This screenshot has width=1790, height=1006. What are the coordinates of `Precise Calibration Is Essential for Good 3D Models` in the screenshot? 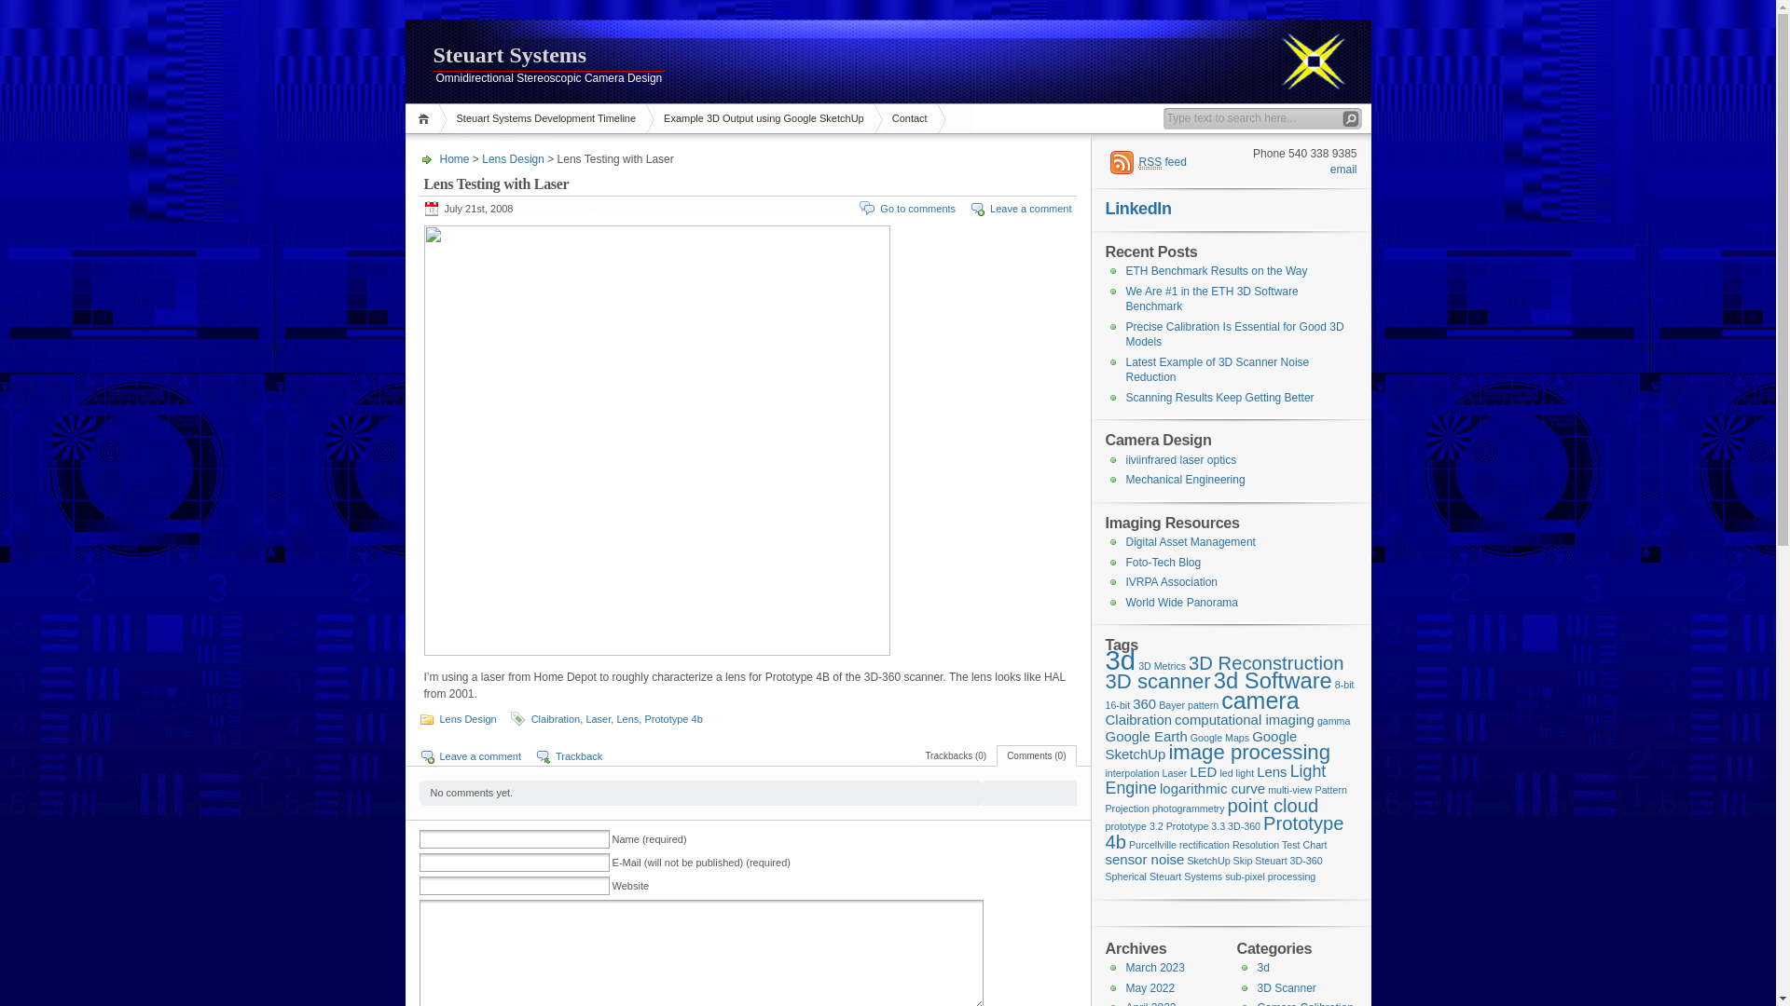 It's located at (1235, 335).